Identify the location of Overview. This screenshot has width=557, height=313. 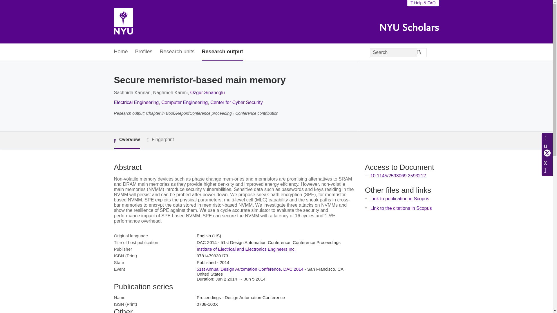
(126, 140).